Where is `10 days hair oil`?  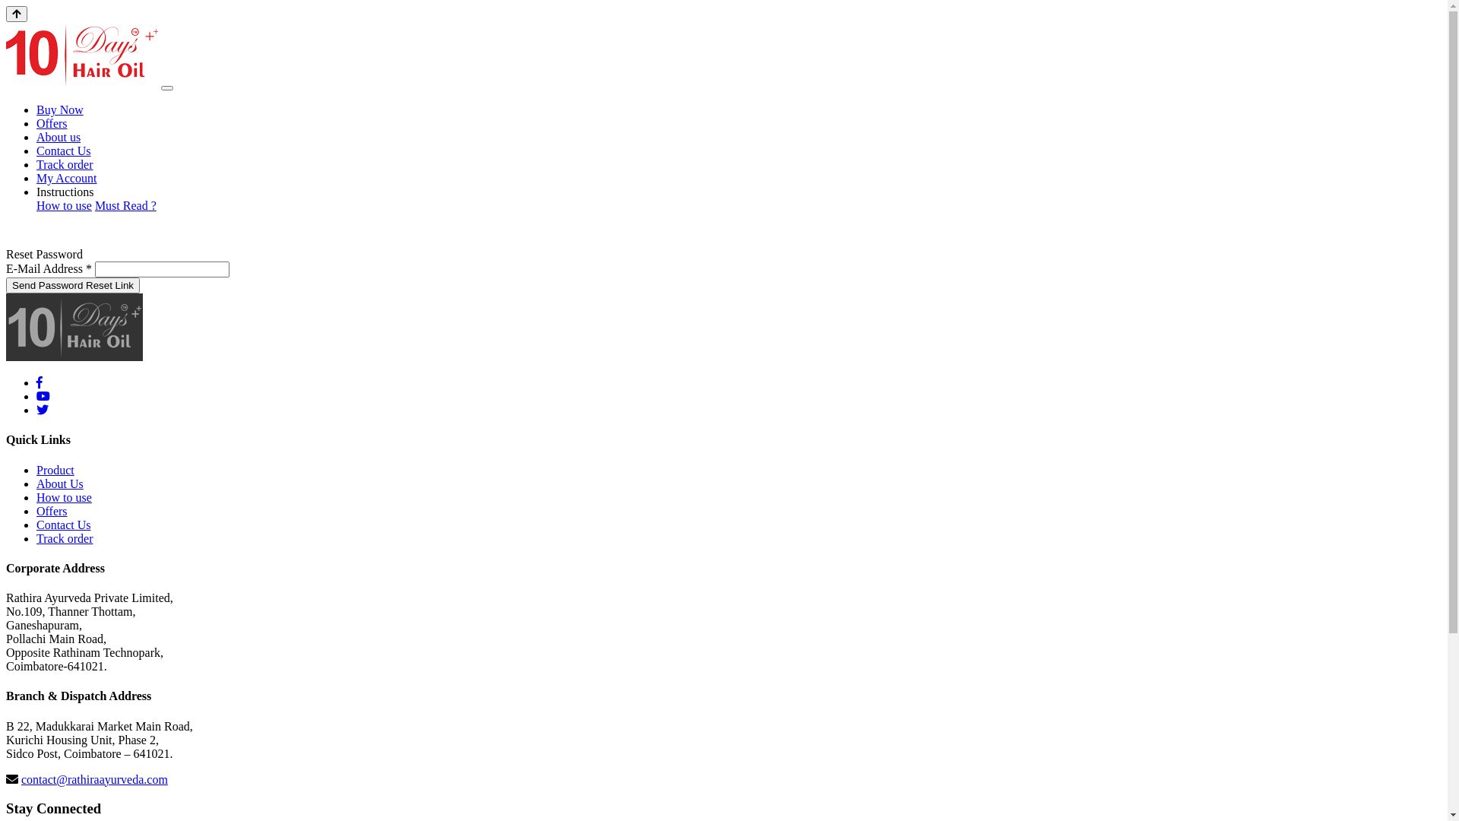
10 days hair oil is located at coordinates (74, 327).